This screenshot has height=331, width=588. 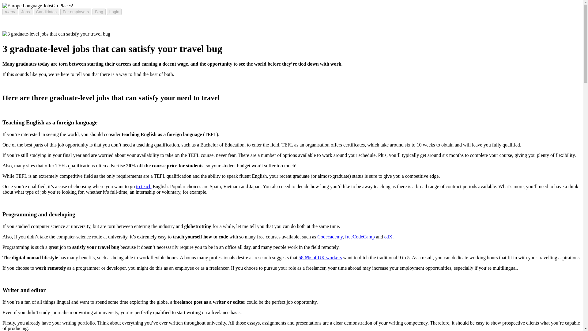 I want to click on For employers, so click(x=76, y=12).